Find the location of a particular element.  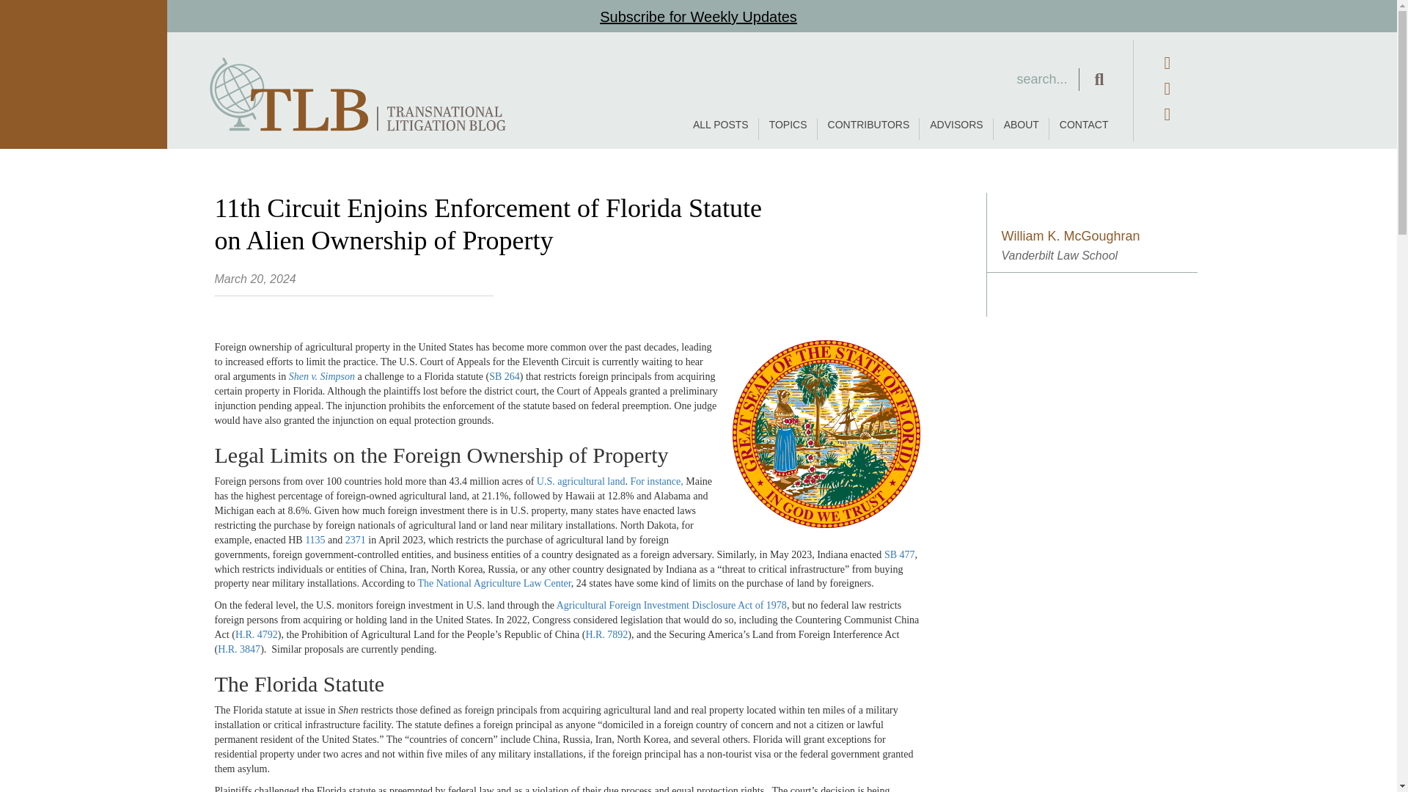

ADVISORS is located at coordinates (956, 129).